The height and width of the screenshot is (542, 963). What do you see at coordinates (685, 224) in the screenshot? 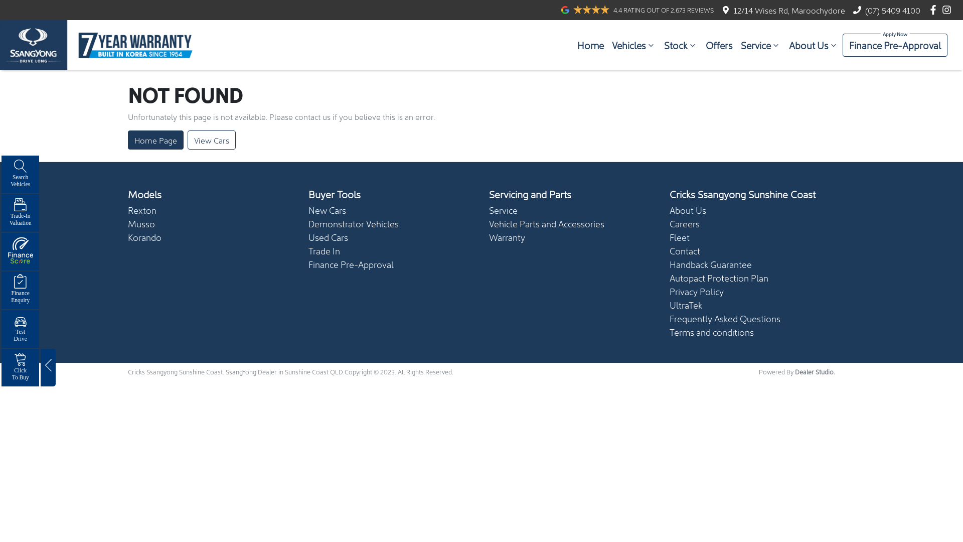
I see `Careers` at bounding box center [685, 224].